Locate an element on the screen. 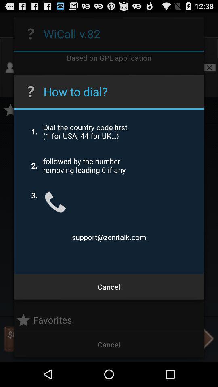 Image resolution: width=218 pixels, height=387 pixels. open cancel icon is located at coordinates (109, 287).